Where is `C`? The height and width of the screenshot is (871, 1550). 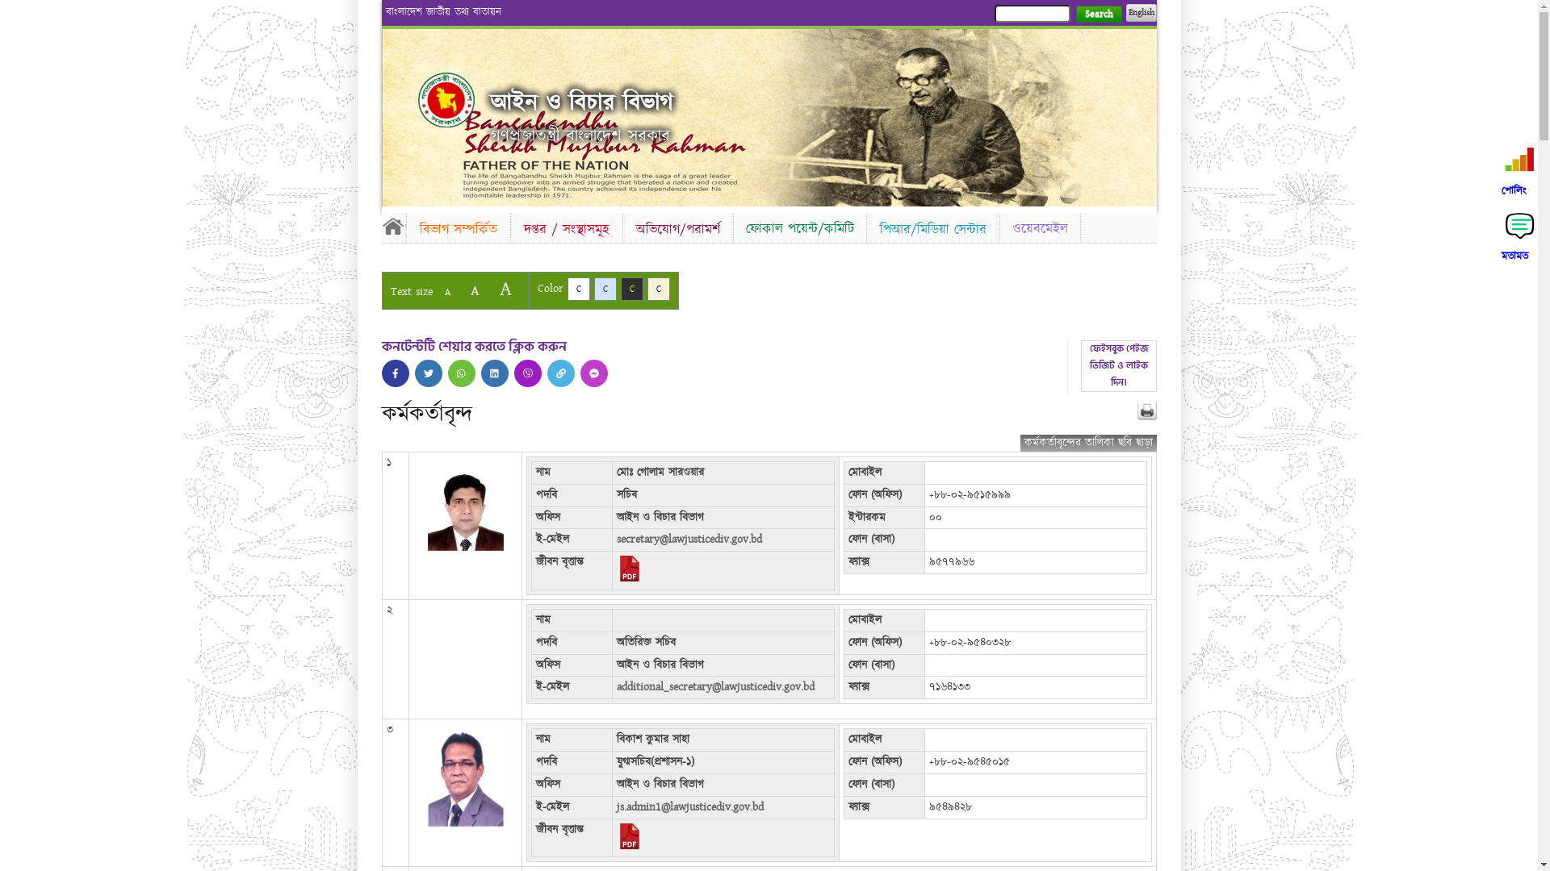 C is located at coordinates (659, 289).